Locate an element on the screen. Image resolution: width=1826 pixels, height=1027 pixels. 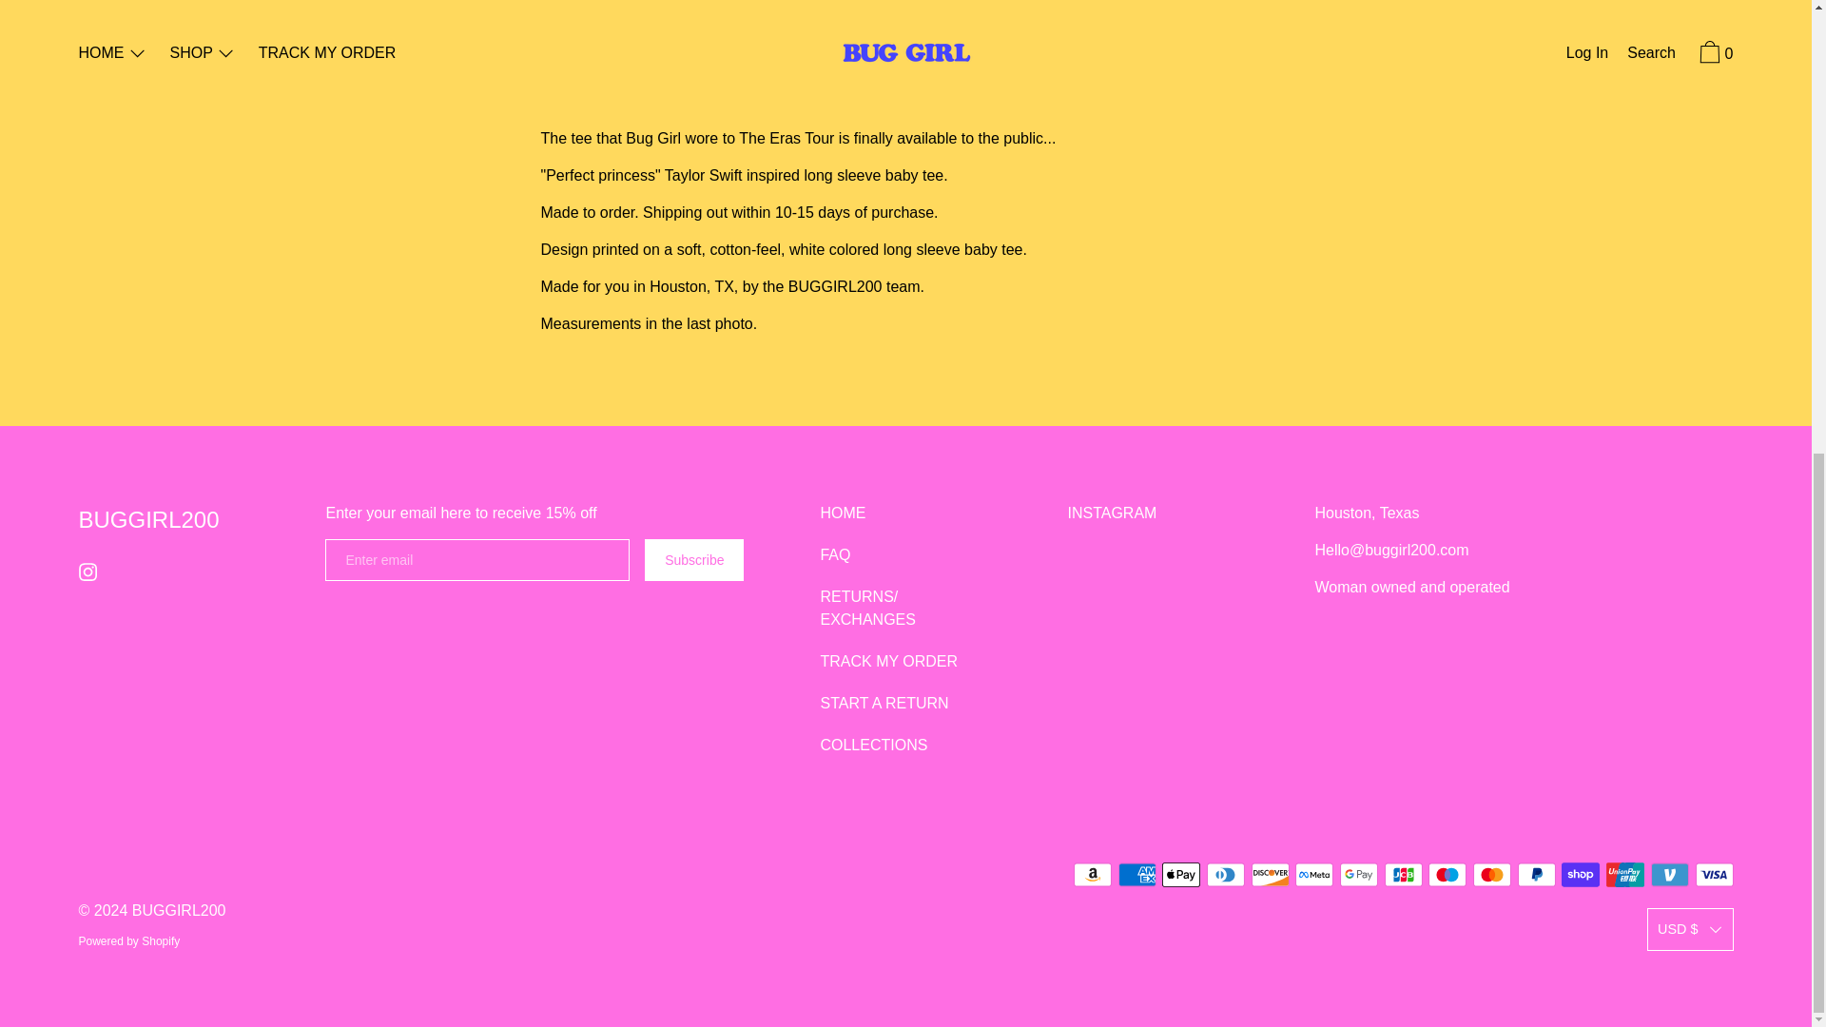
Mastercard is located at coordinates (1492, 875).